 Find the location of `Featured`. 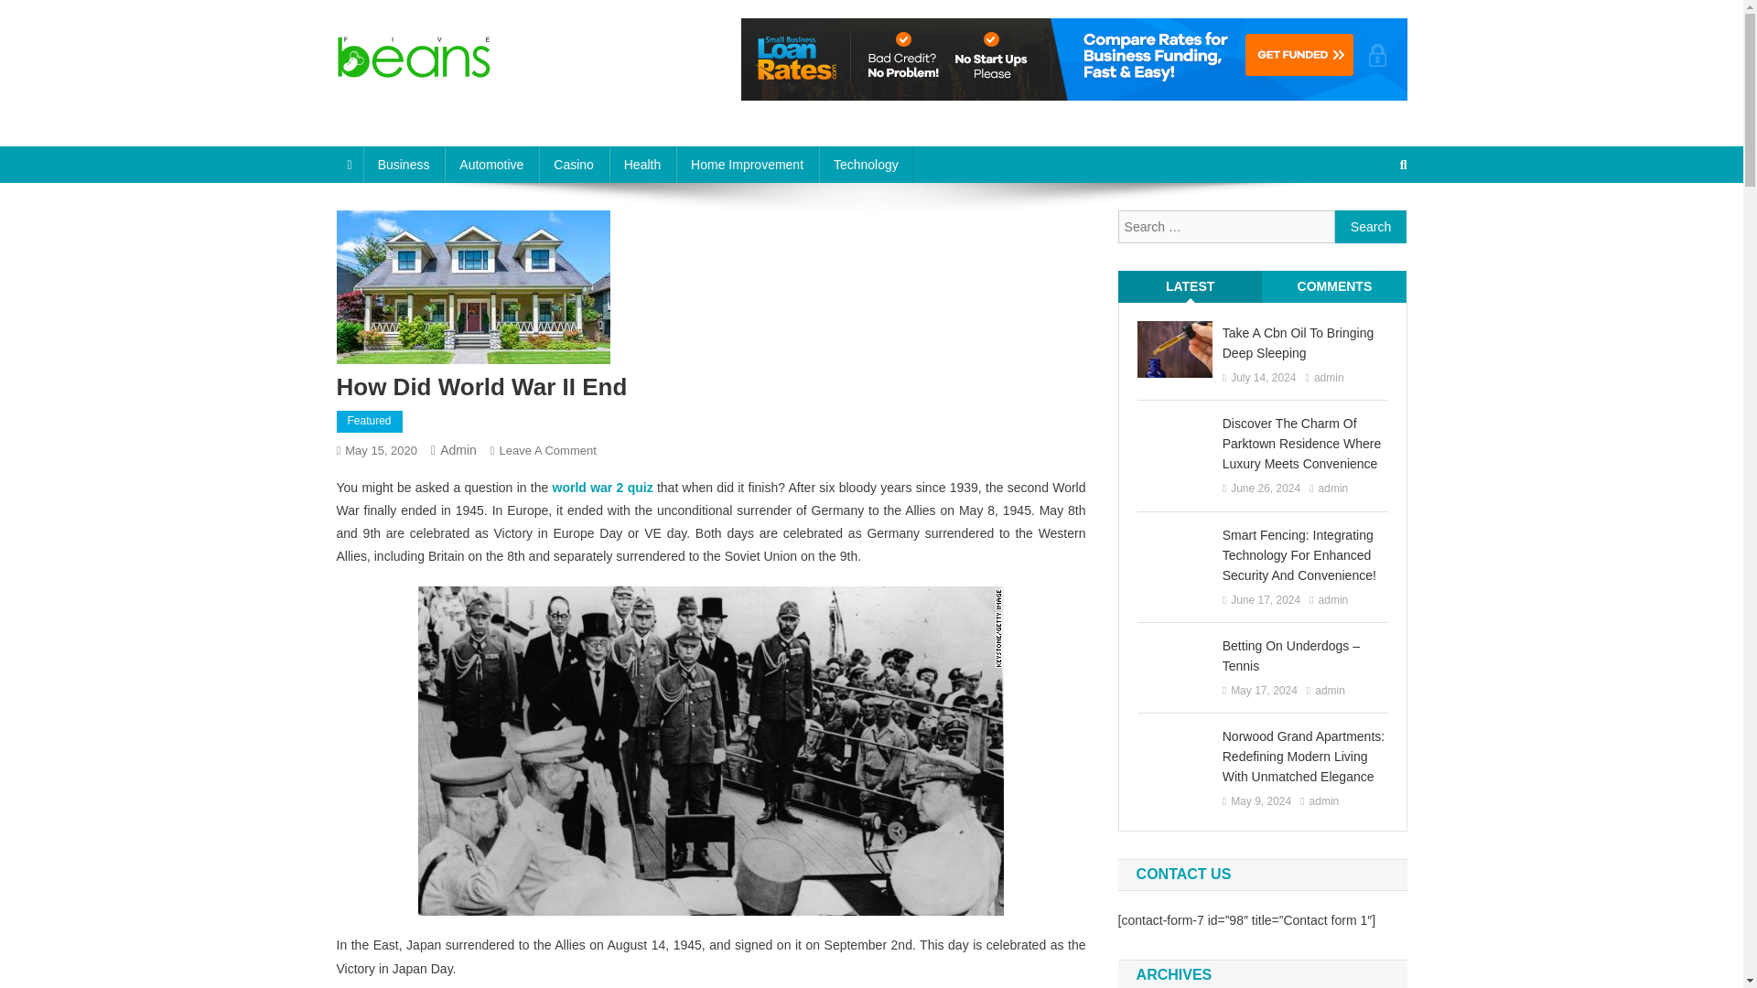

Featured is located at coordinates (1371, 227).